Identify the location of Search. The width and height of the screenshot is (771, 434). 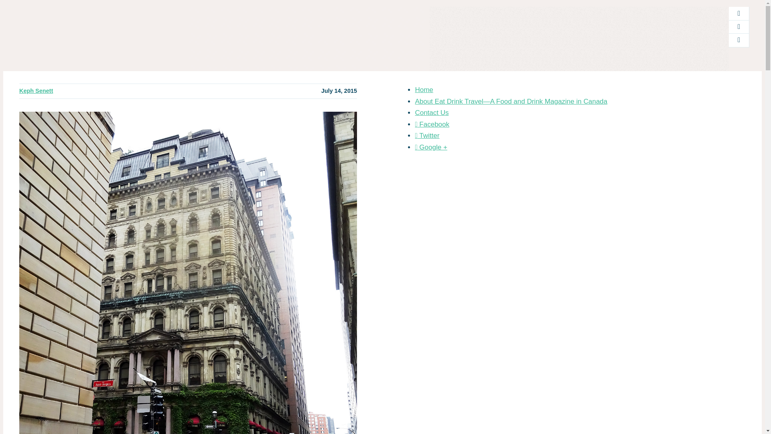
(484, 61).